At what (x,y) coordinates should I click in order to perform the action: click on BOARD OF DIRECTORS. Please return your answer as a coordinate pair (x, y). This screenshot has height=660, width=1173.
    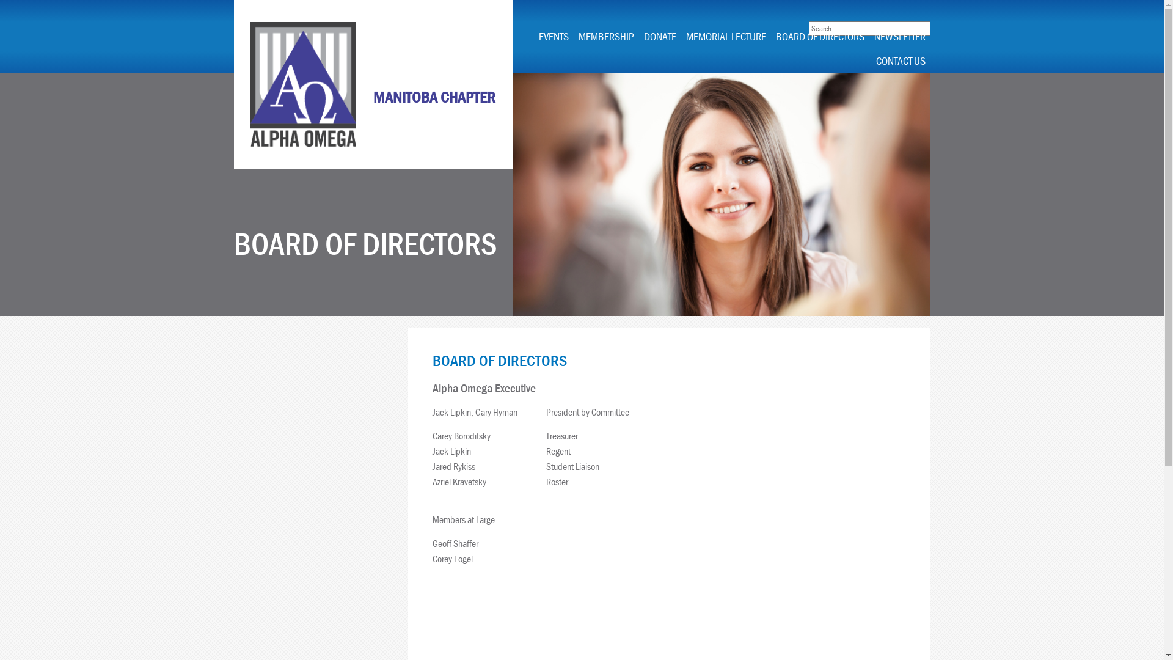
    Looking at the image, I should click on (820, 37).